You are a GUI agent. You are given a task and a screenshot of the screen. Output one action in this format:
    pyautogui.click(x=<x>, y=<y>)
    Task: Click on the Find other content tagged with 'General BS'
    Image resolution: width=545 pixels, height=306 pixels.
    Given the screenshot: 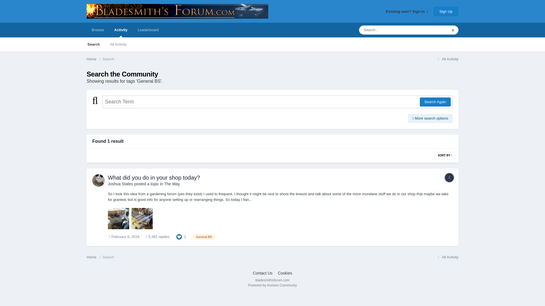 What is the action you would take?
    pyautogui.click(x=204, y=237)
    